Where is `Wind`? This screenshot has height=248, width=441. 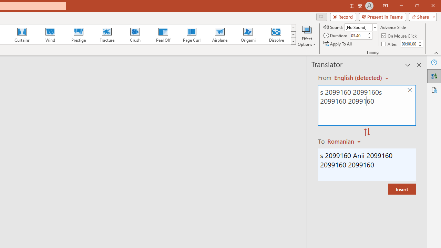
Wind is located at coordinates (50, 34).